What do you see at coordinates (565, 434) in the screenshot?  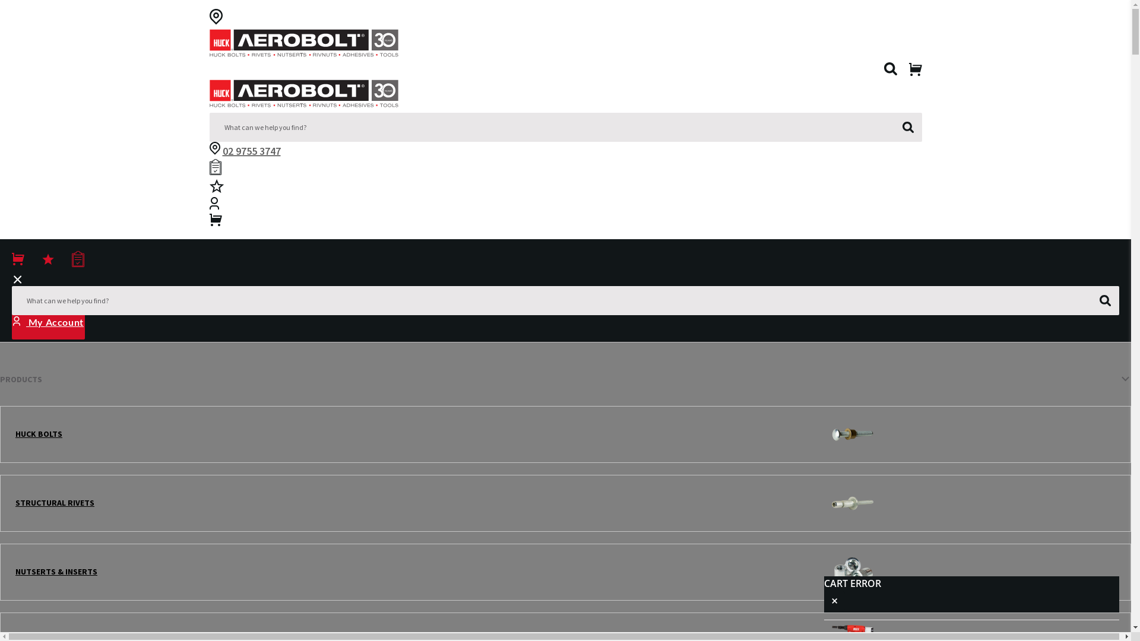 I see `HUCK BOLTS` at bounding box center [565, 434].